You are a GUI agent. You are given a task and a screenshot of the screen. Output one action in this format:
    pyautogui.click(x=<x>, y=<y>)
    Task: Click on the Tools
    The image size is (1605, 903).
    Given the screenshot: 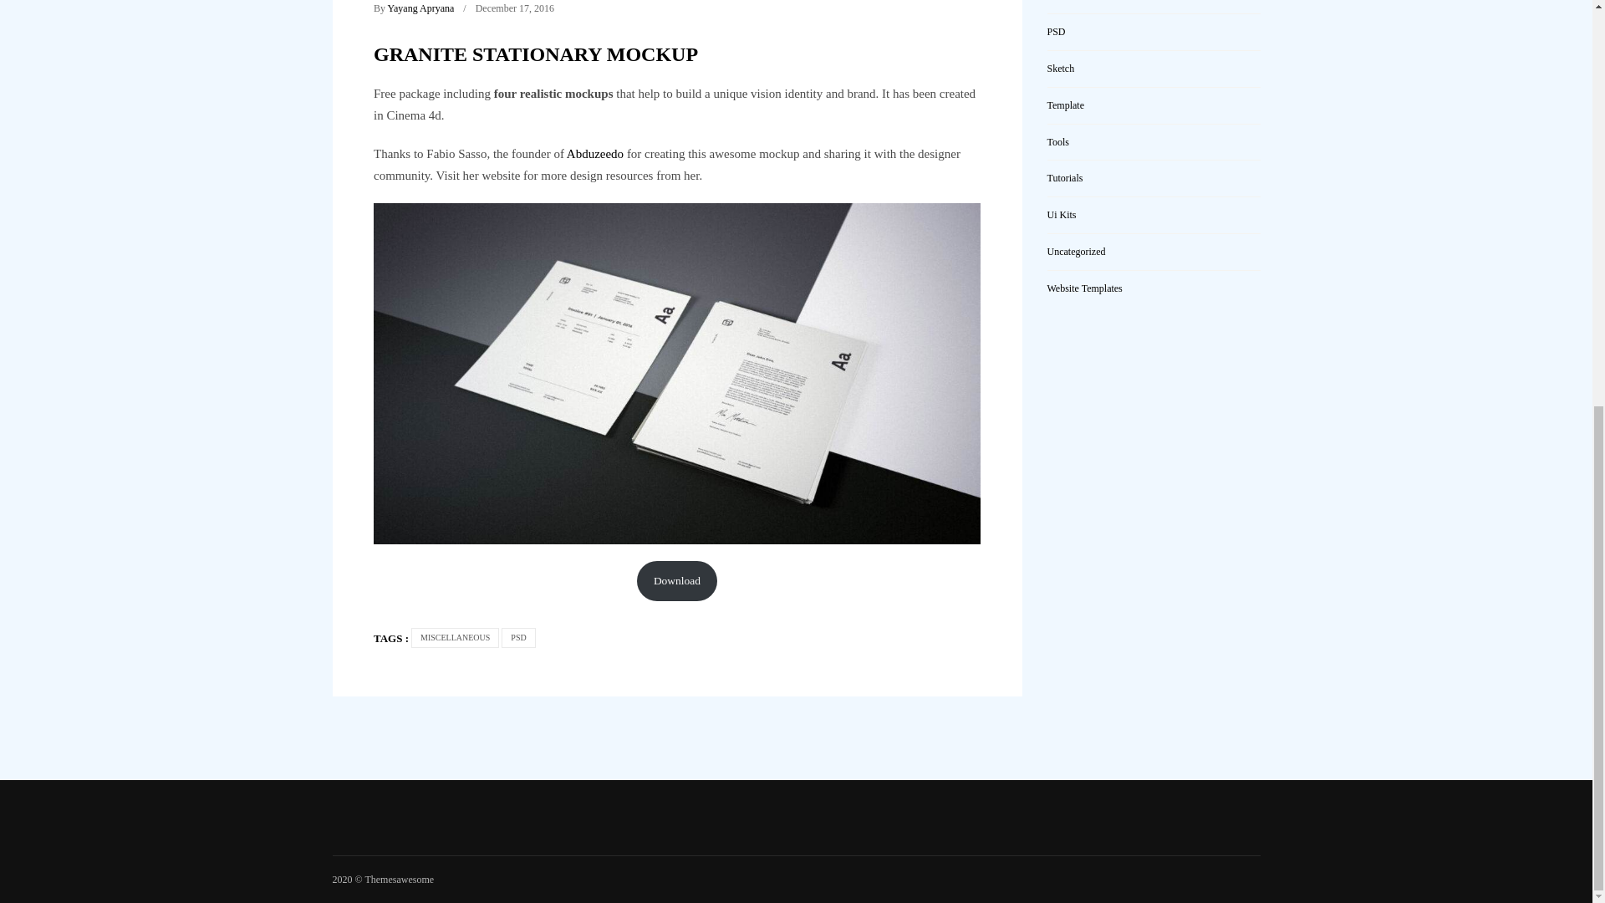 What is the action you would take?
    pyautogui.click(x=1057, y=142)
    